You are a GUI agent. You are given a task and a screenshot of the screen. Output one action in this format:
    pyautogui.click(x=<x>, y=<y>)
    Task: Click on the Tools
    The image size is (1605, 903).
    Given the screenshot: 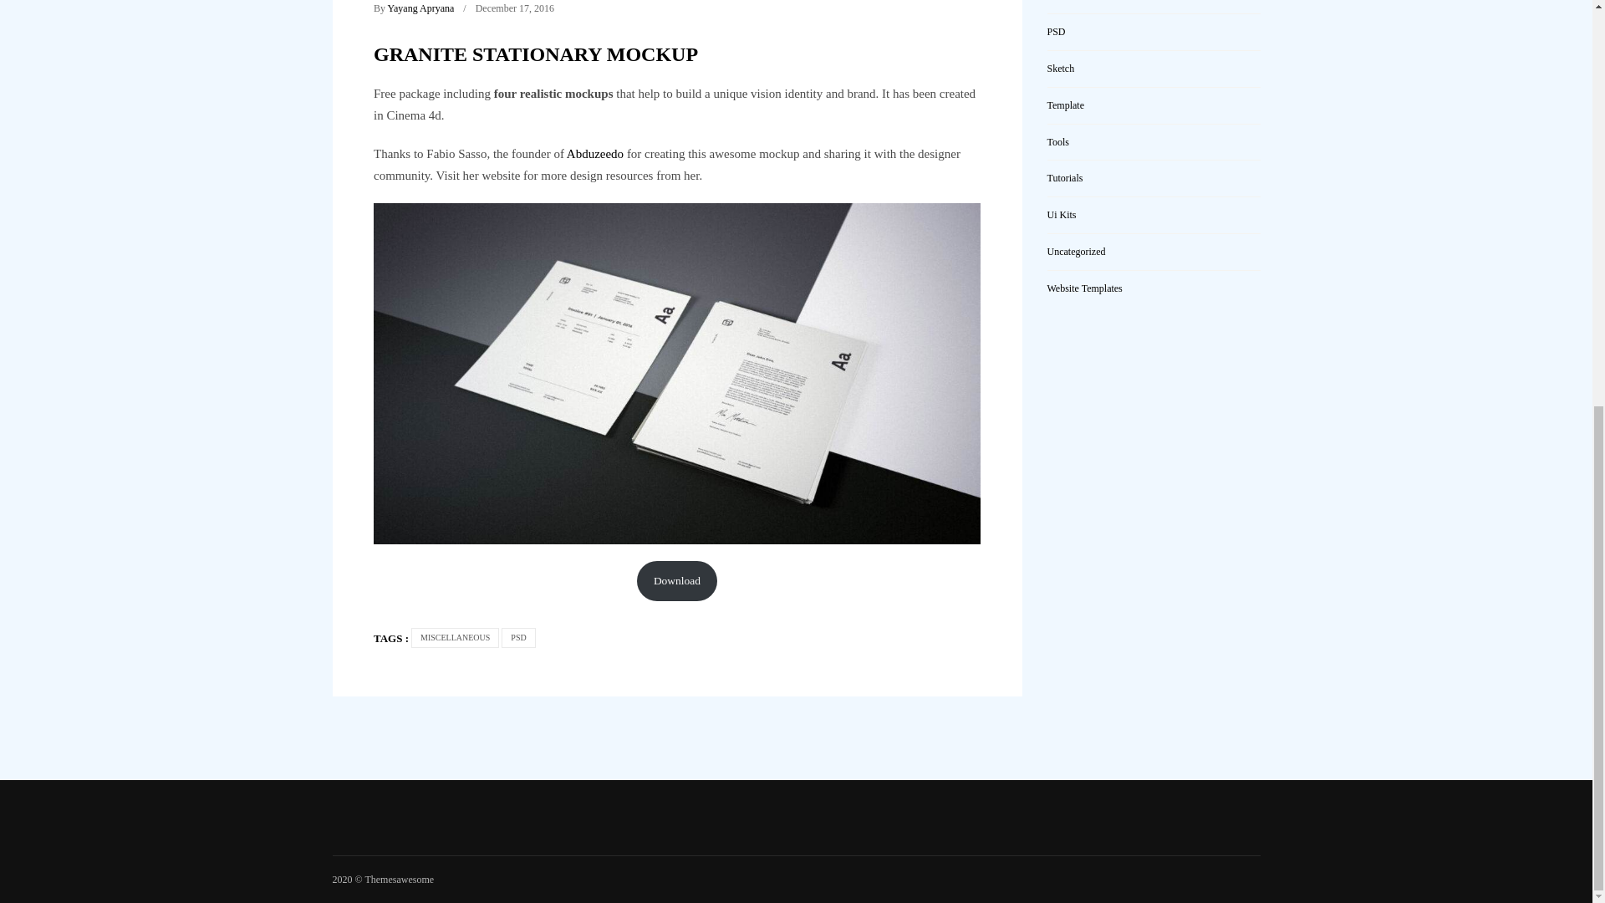 What is the action you would take?
    pyautogui.click(x=1057, y=142)
    